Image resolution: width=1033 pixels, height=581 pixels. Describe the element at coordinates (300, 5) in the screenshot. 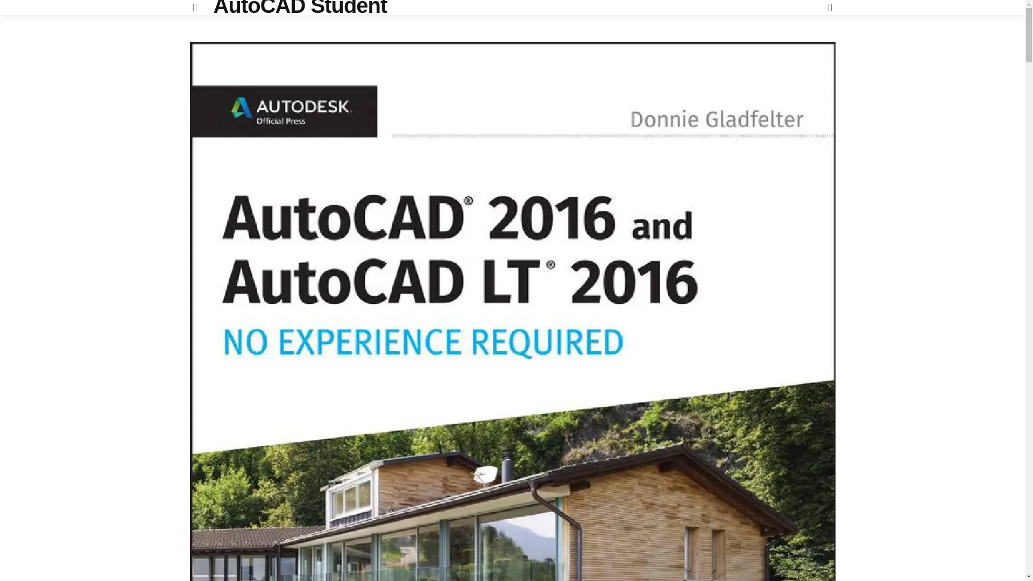

I see `AutoCAD Student` at that location.